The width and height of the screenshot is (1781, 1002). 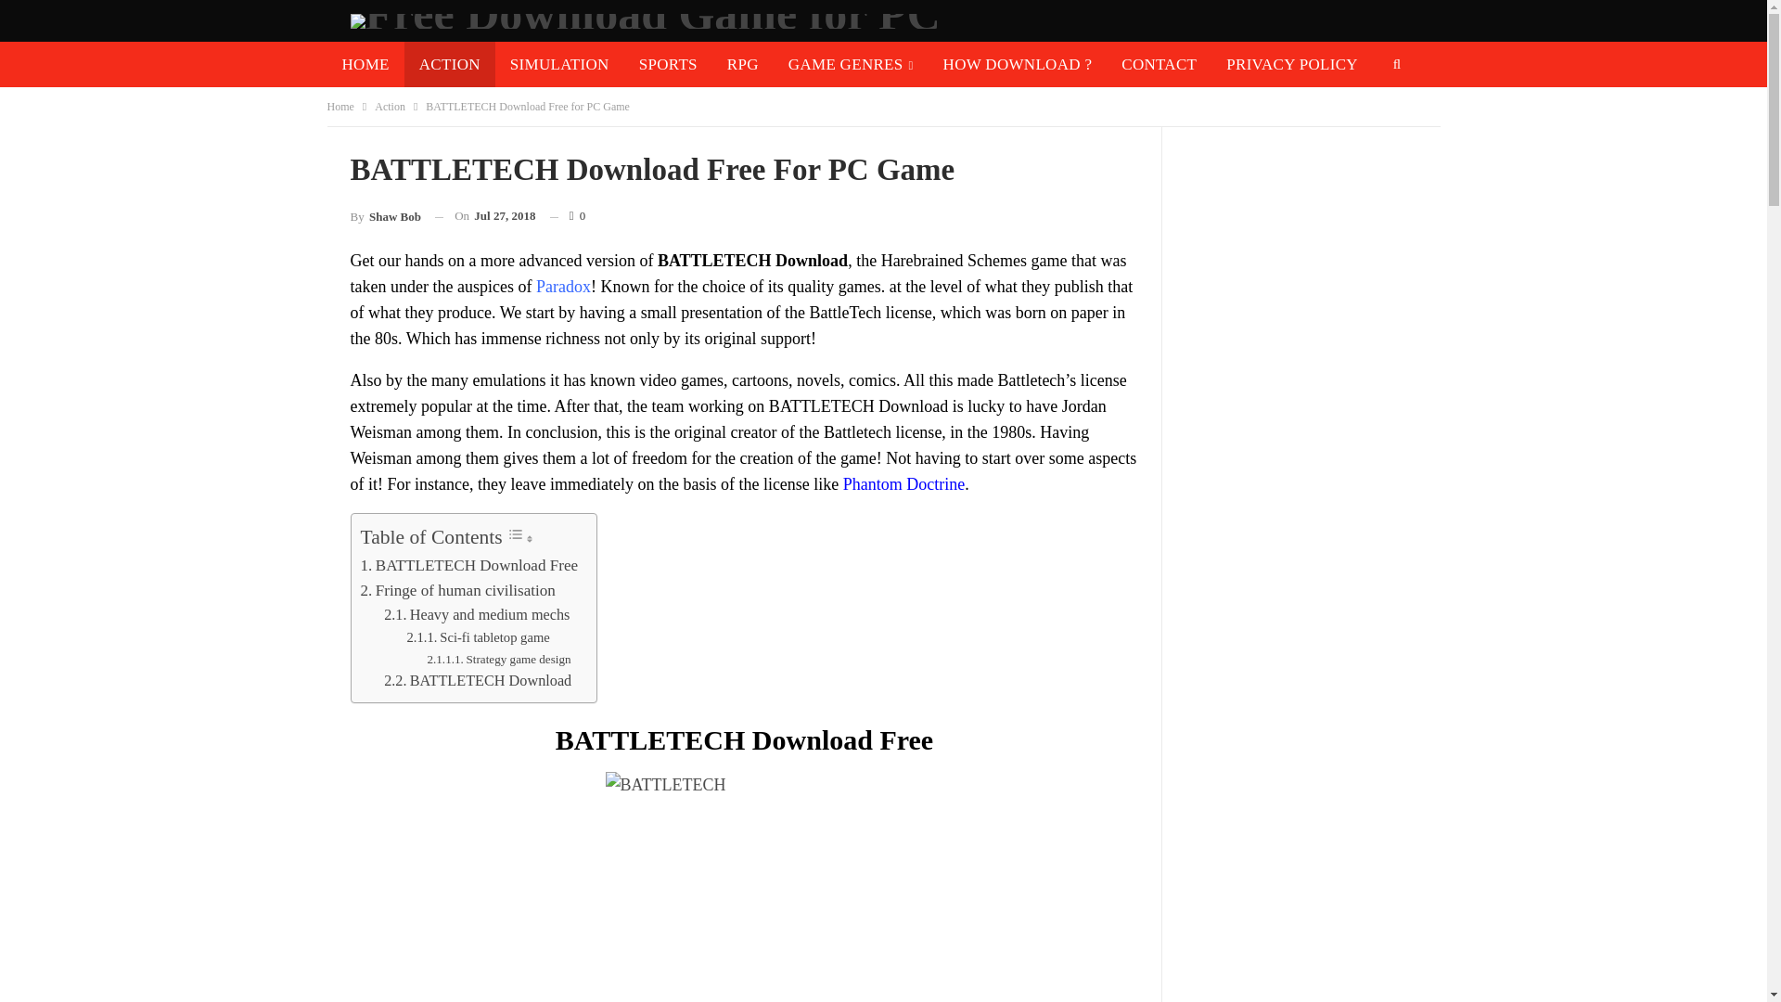 What do you see at coordinates (1291, 64) in the screenshot?
I see `PRIVACY POLICY` at bounding box center [1291, 64].